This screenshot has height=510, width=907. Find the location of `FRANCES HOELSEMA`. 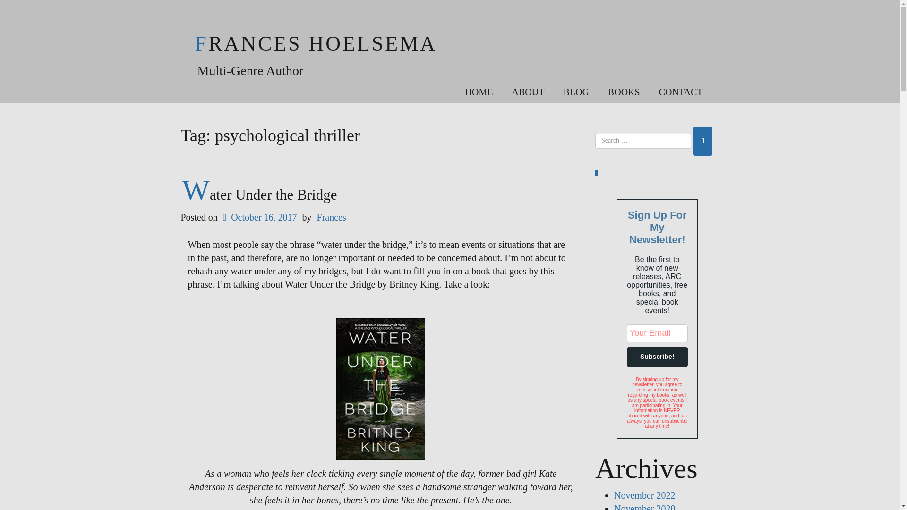

FRANCES HOELSEMA is located at coordinates (316, 43).